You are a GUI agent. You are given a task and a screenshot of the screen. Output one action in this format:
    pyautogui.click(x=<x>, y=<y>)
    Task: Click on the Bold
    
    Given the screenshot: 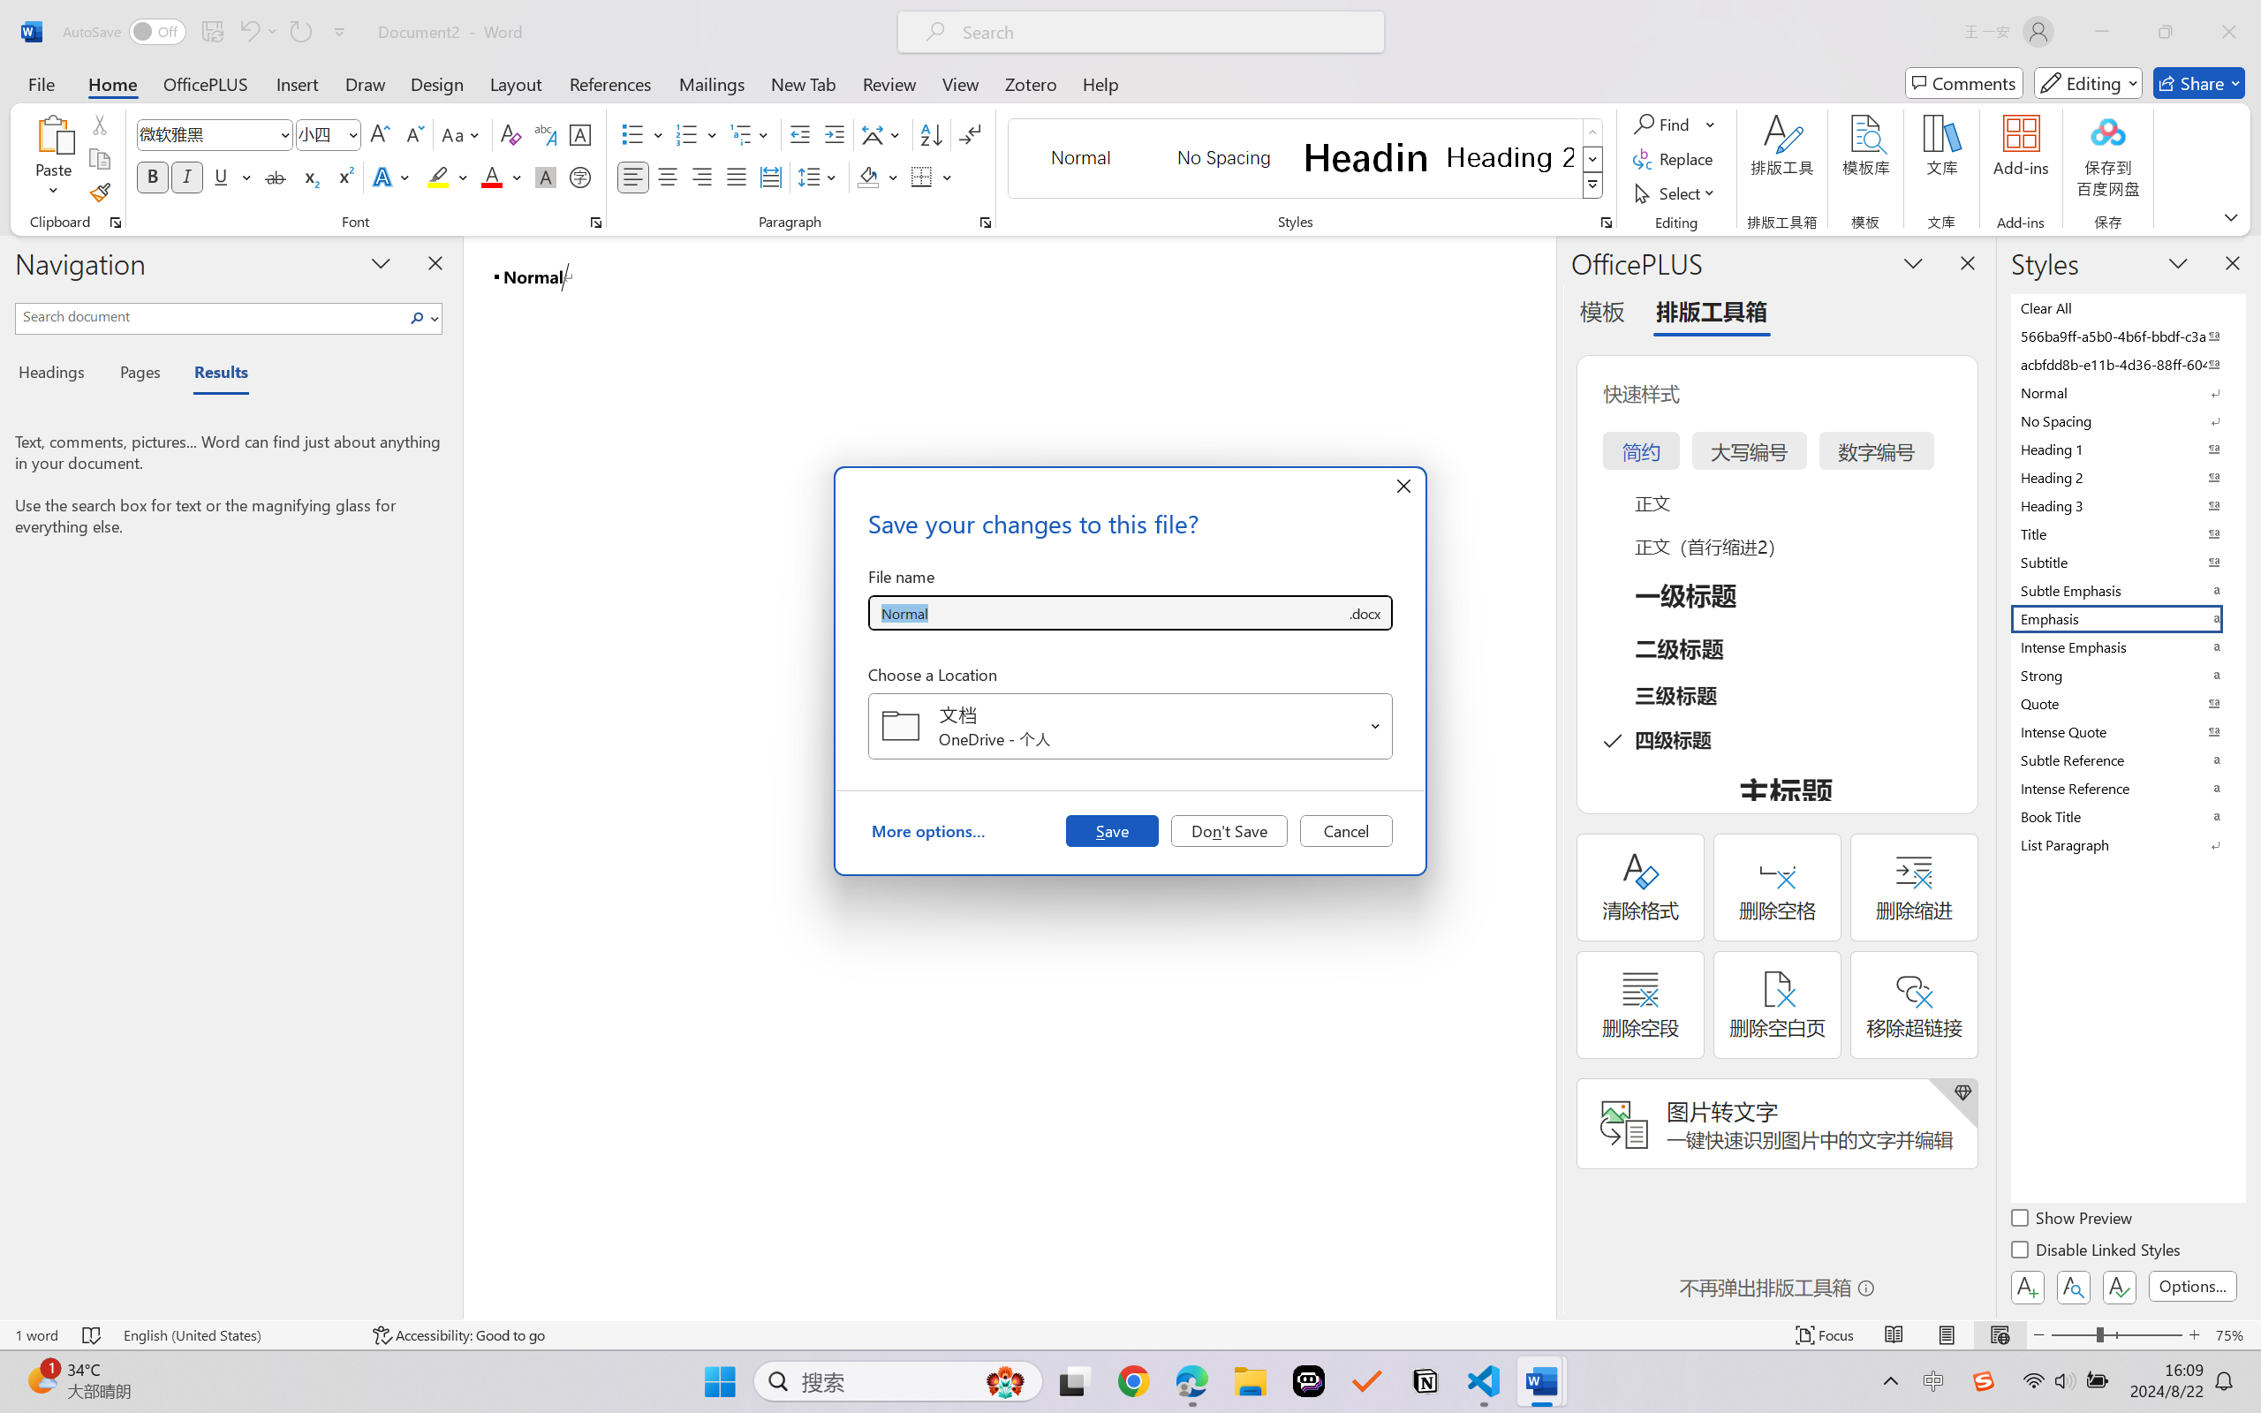 What is the action you would take?
    pyautogui.click(x=154, y=177)
    